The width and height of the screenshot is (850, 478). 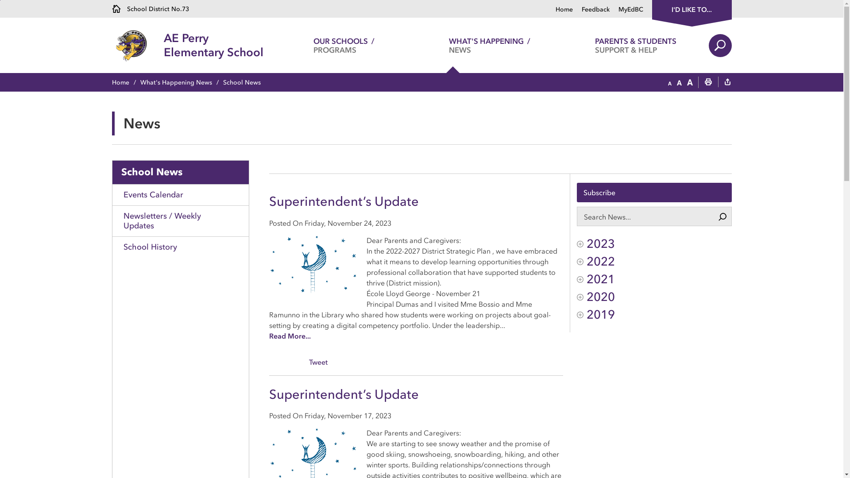 I want to click on PARENTS & STUDENTS
SUPPORT & HELP, so click(x=636, y=45).